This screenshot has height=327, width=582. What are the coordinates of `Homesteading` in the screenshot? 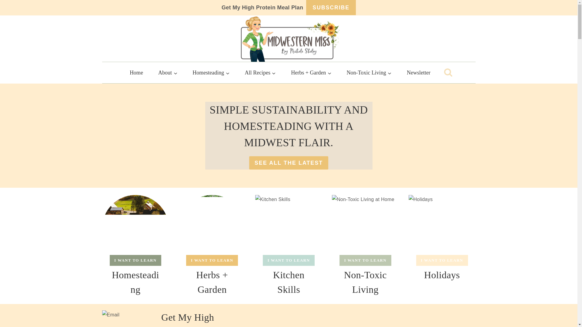 It's located at (211, 73).